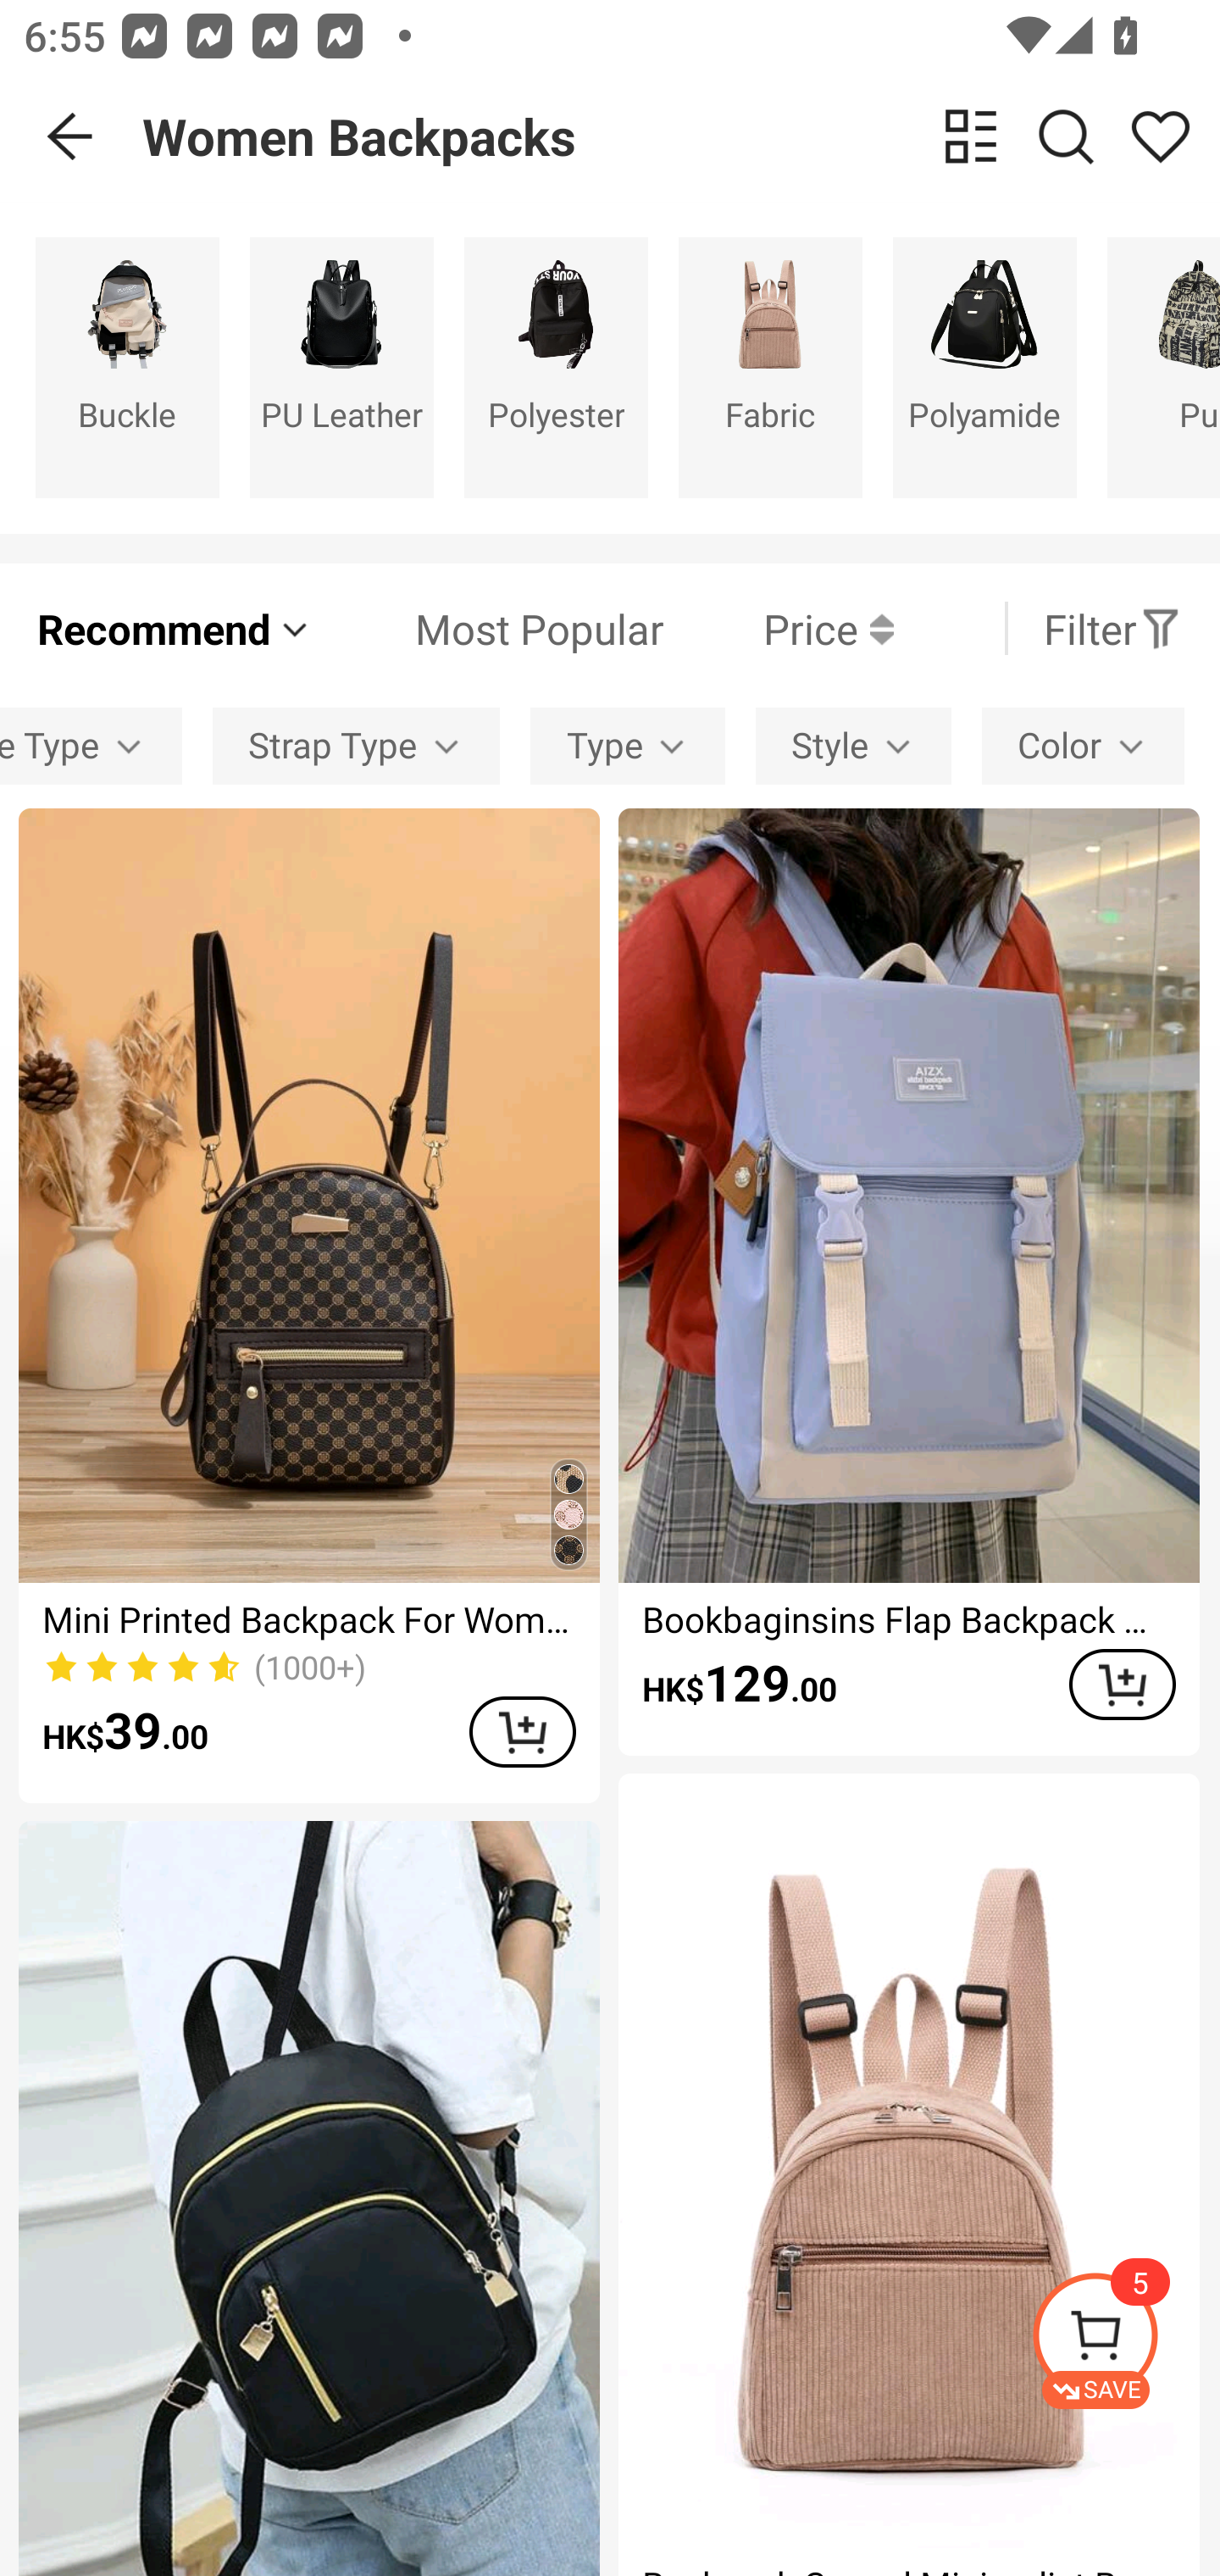 This screenshot has width=1220, height=2576. What do you see at coordinates (984, 366) in the screenshot?
I see `Polyamide` at bounding box center [984, 366].